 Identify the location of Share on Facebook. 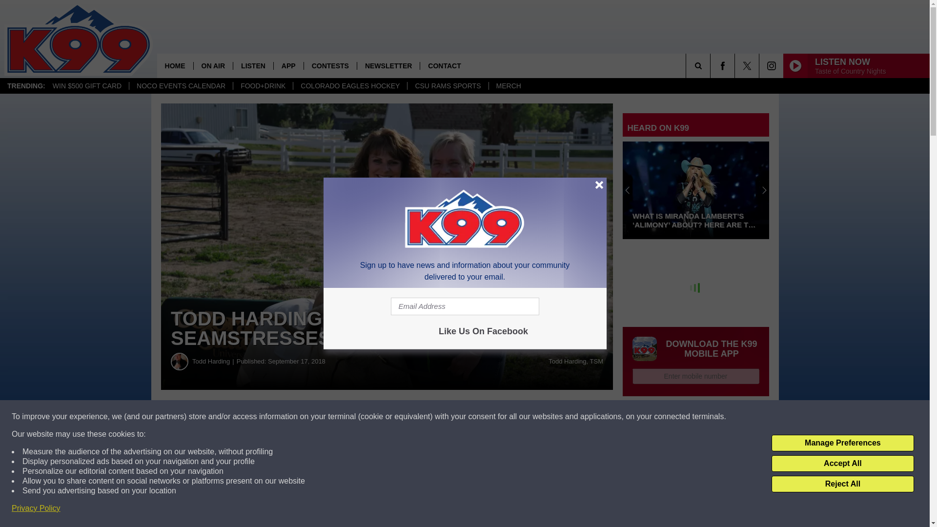
(297, 417).